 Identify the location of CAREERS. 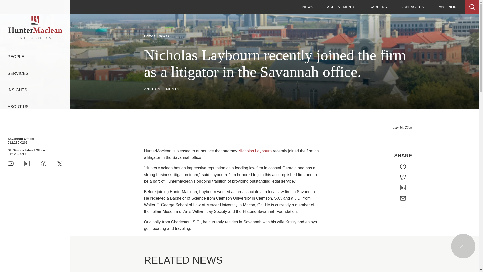
(378, 7).